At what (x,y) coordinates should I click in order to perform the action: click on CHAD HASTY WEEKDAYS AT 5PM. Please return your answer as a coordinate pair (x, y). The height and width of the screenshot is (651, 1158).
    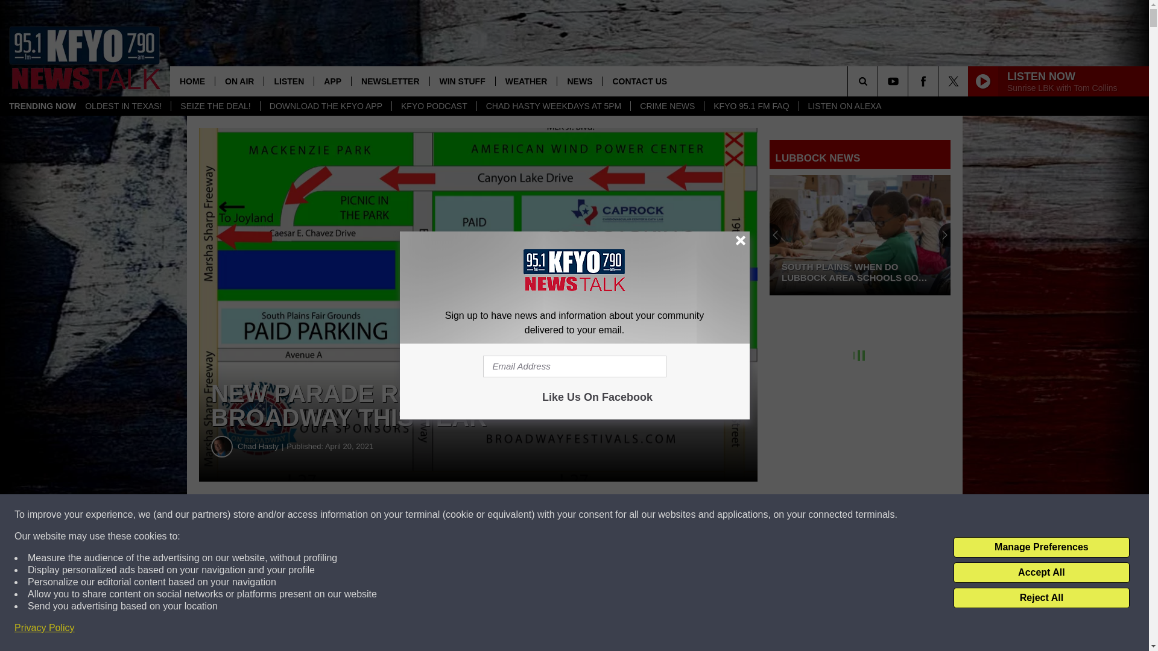
    Looking at the image, I should click on (554, 106).